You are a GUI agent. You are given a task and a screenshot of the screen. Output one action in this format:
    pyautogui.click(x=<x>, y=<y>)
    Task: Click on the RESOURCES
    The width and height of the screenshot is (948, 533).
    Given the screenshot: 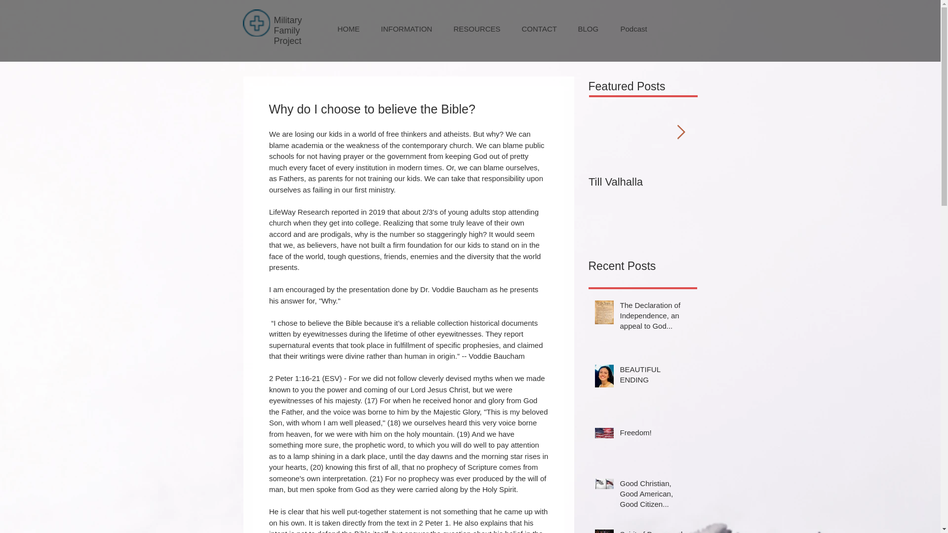 What is the action you would take?
    pyautogui.click(x=477, y=29)
    